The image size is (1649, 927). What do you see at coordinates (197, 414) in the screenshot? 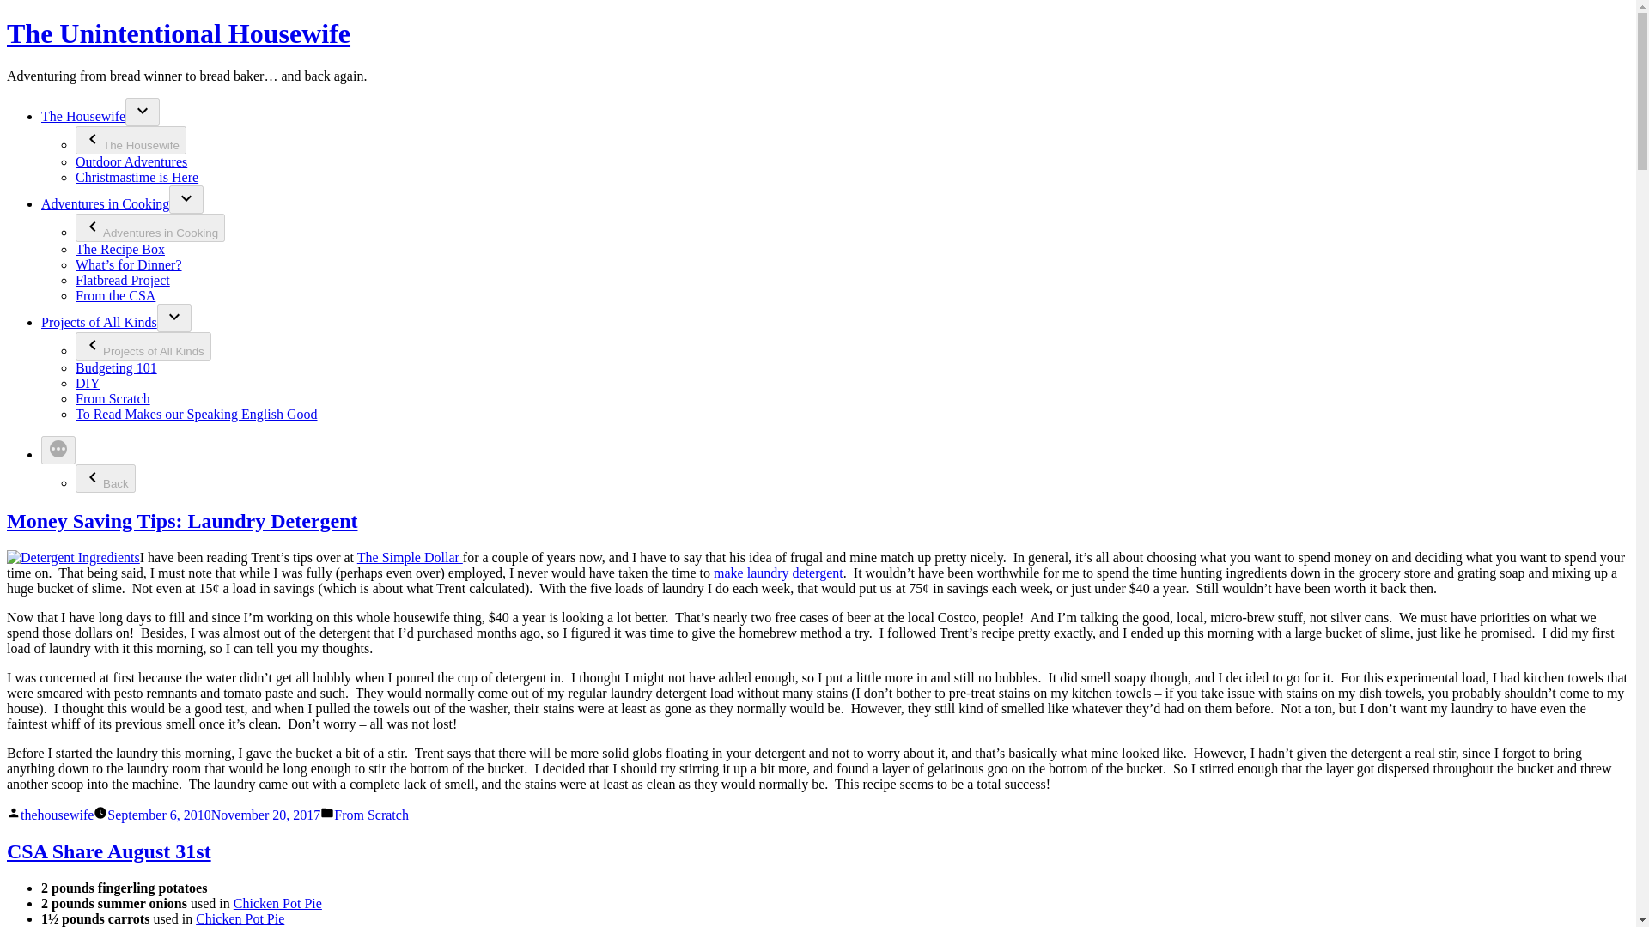
I see `To Read Makes our Speaking English Good` at bounding box center [197, 414].